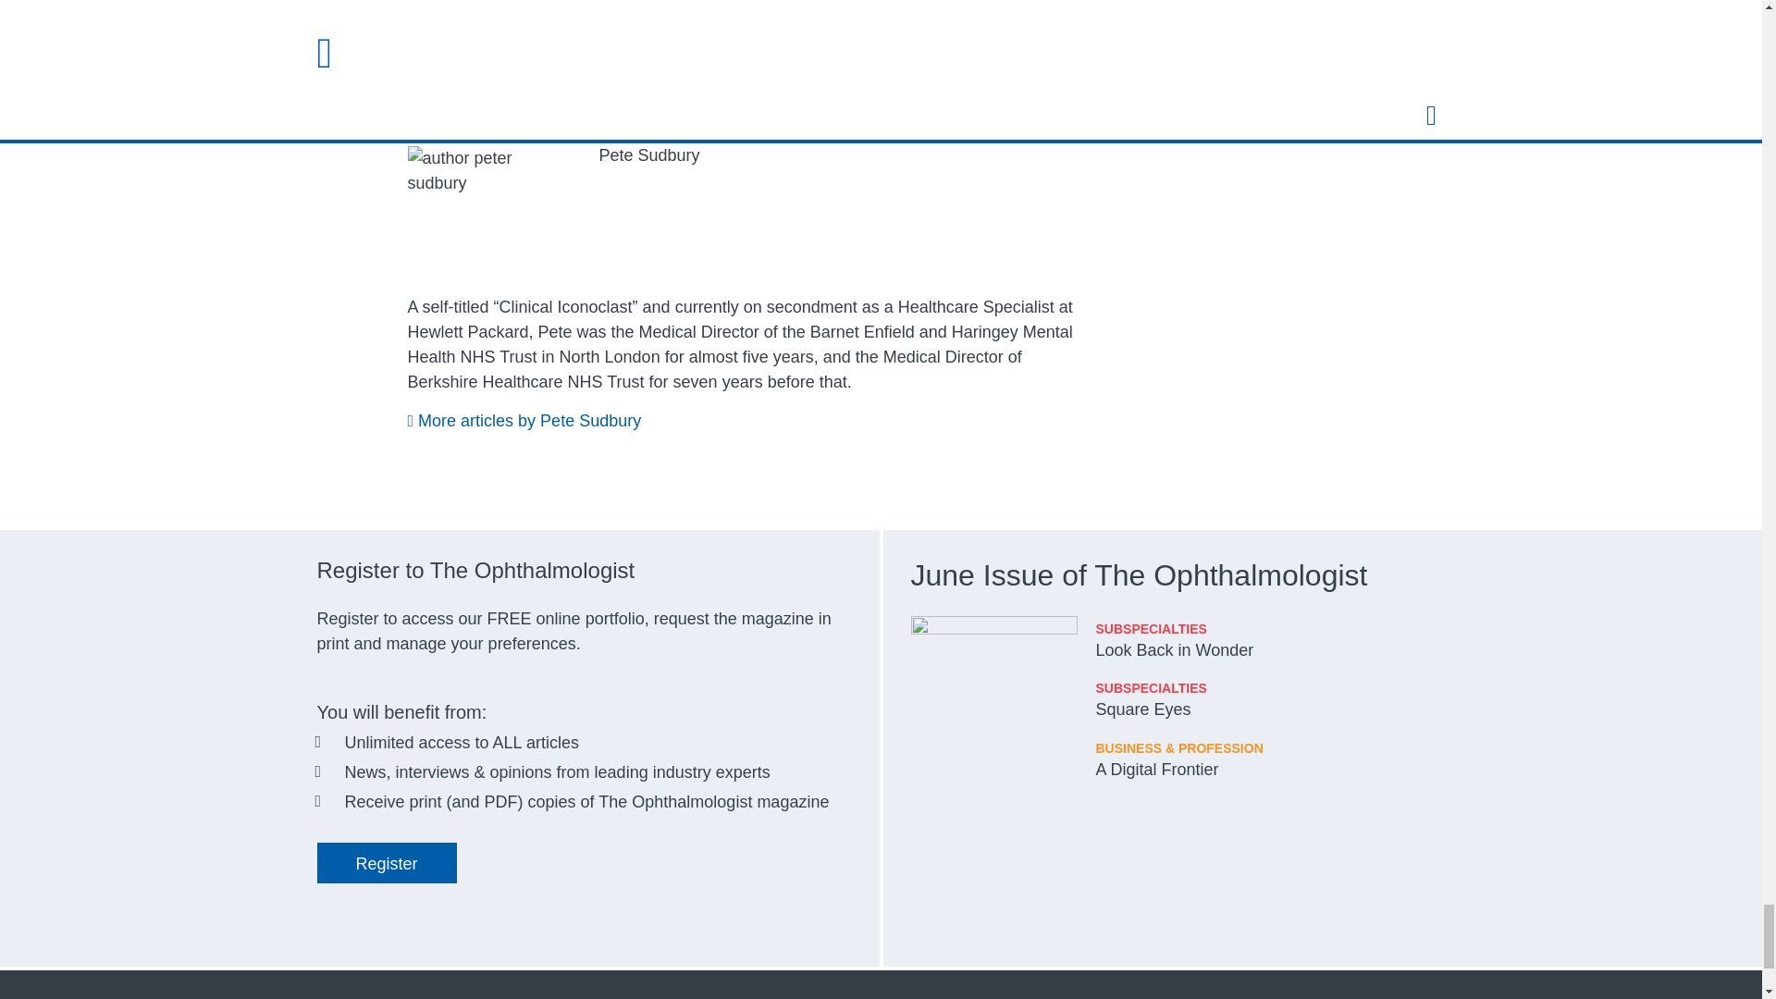  Describe the element at coordinates (524, 420) in the screenshot. I see `More articles by Pete Sudbury` at that location.